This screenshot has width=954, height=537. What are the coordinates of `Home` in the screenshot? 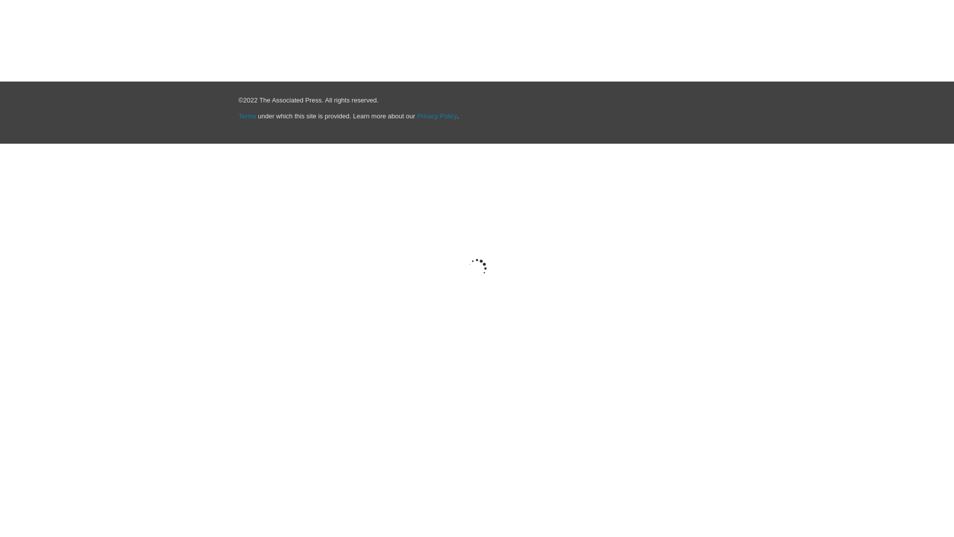 It's located at (250, 27).